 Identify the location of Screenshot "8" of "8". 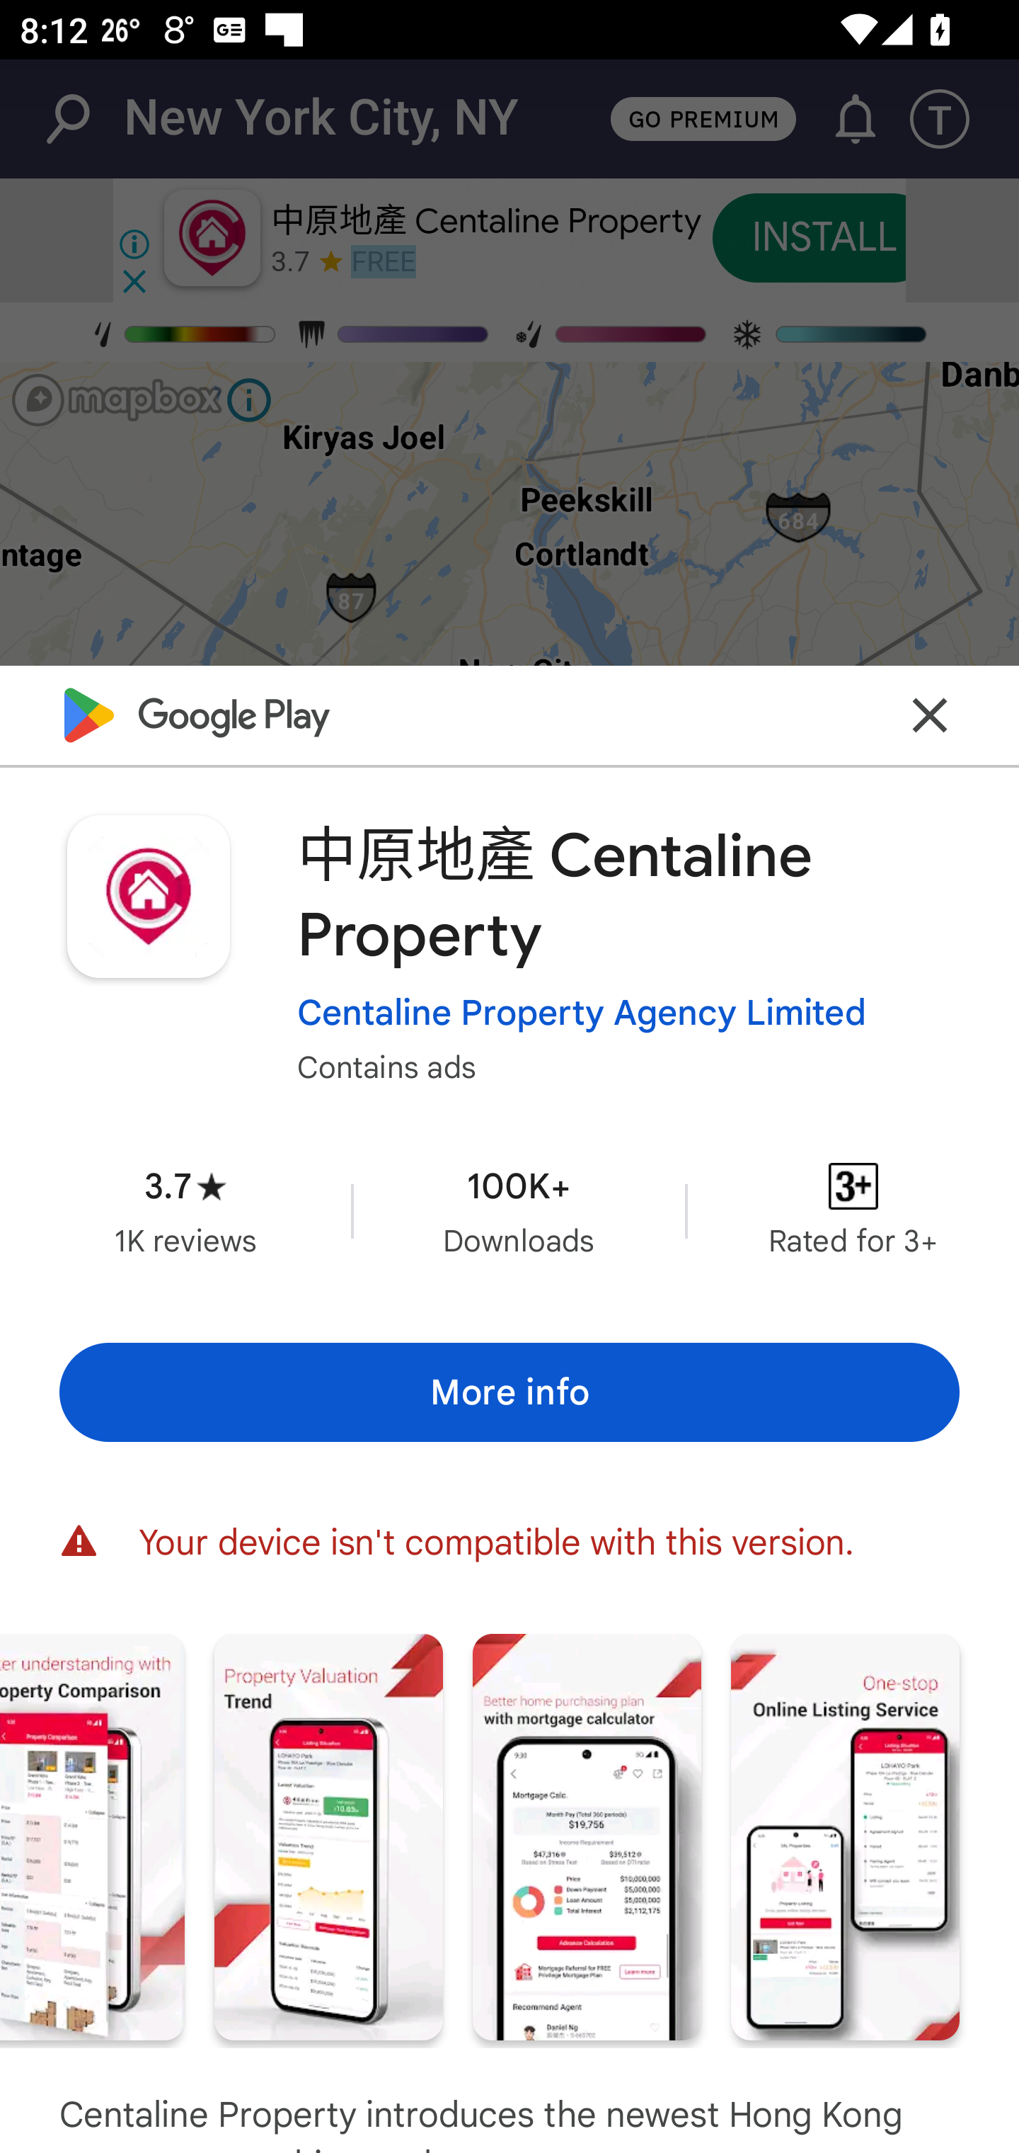
(845, 1837).